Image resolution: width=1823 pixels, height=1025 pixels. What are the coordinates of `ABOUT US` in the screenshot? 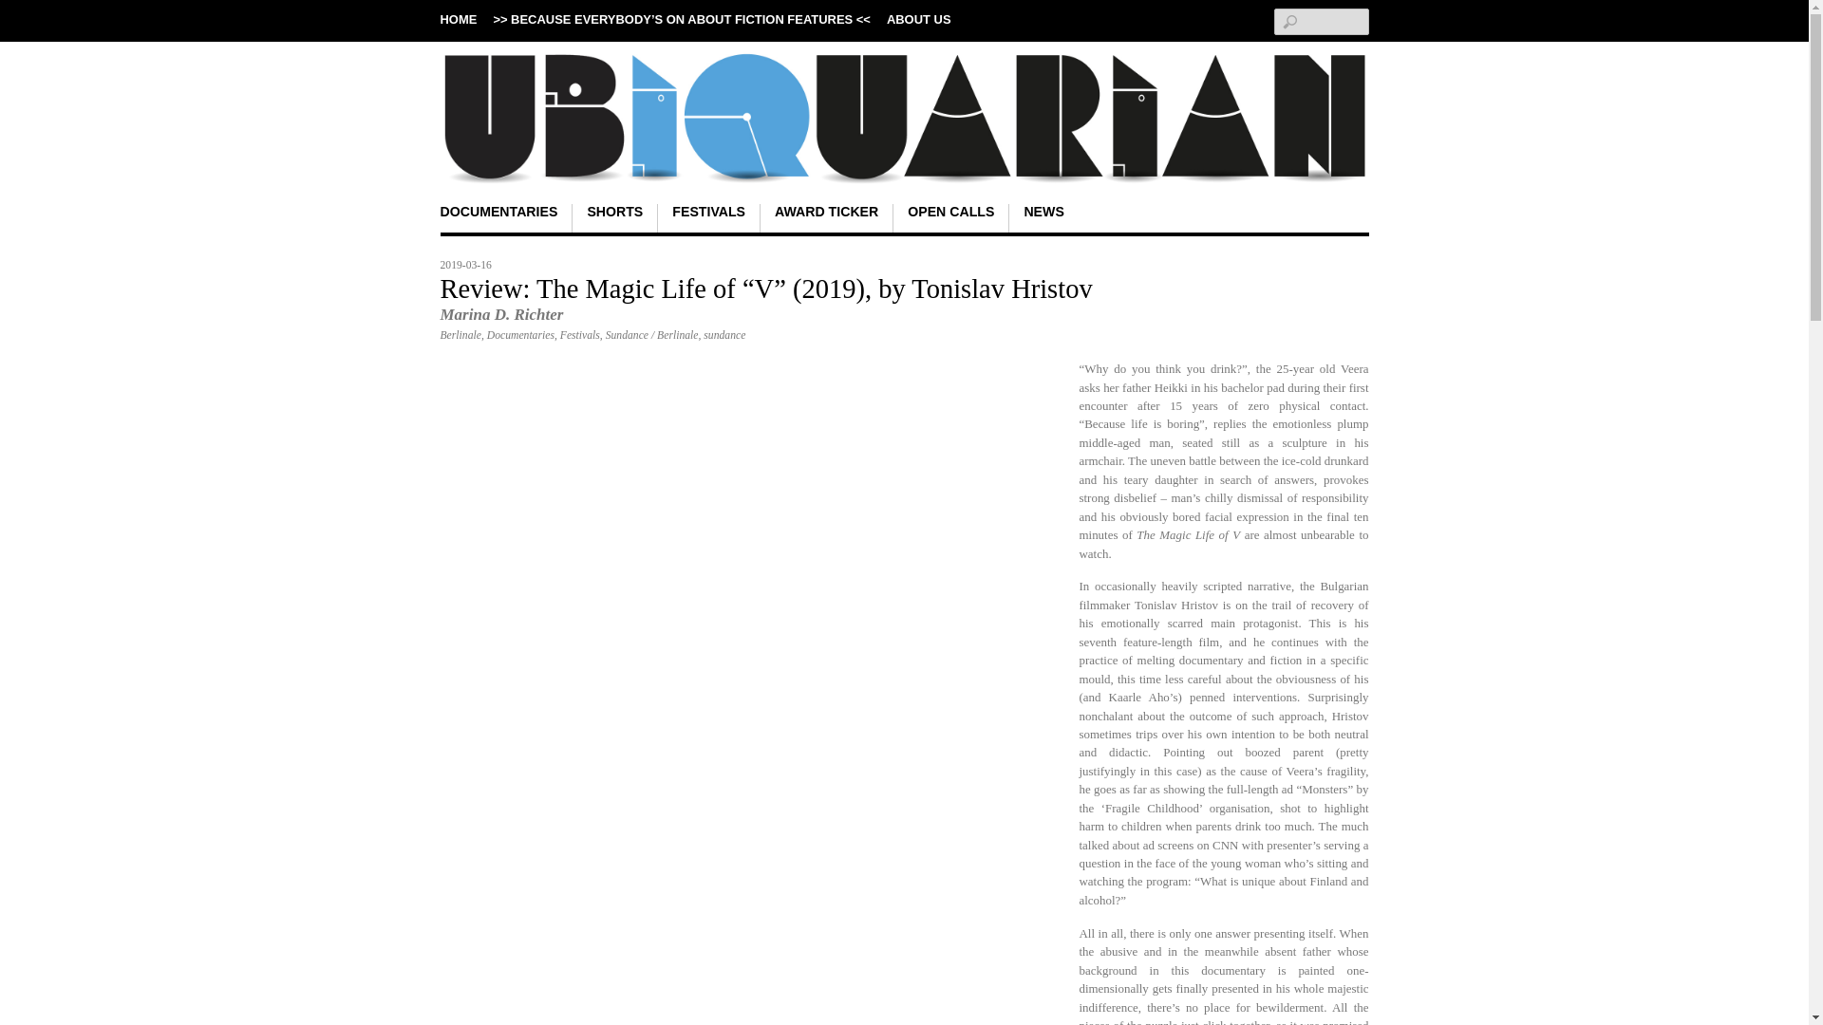 It's located at (919, 19).